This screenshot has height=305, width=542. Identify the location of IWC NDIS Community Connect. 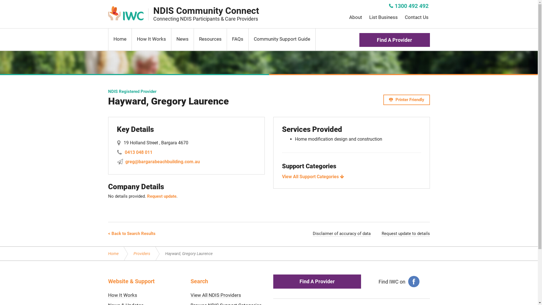
(126, 13).